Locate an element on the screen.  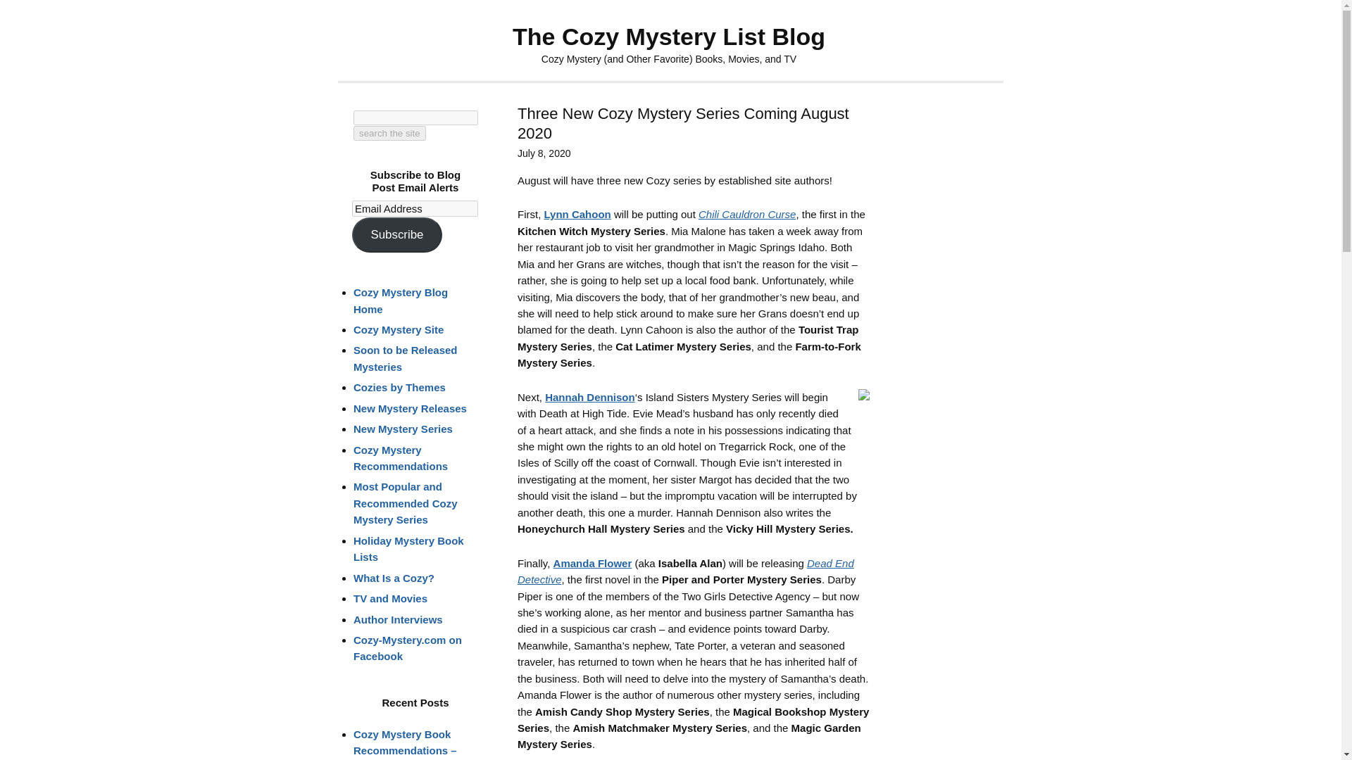
New Mystery Releases is located at coordinates (410, 408).